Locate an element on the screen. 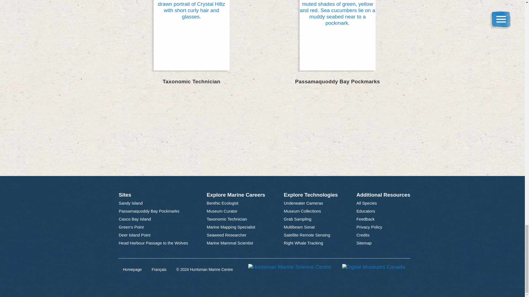 Image resolution: width=529 pixels, height=297 pixels. Taxonomic Technician is located at coordinates (191, 47).